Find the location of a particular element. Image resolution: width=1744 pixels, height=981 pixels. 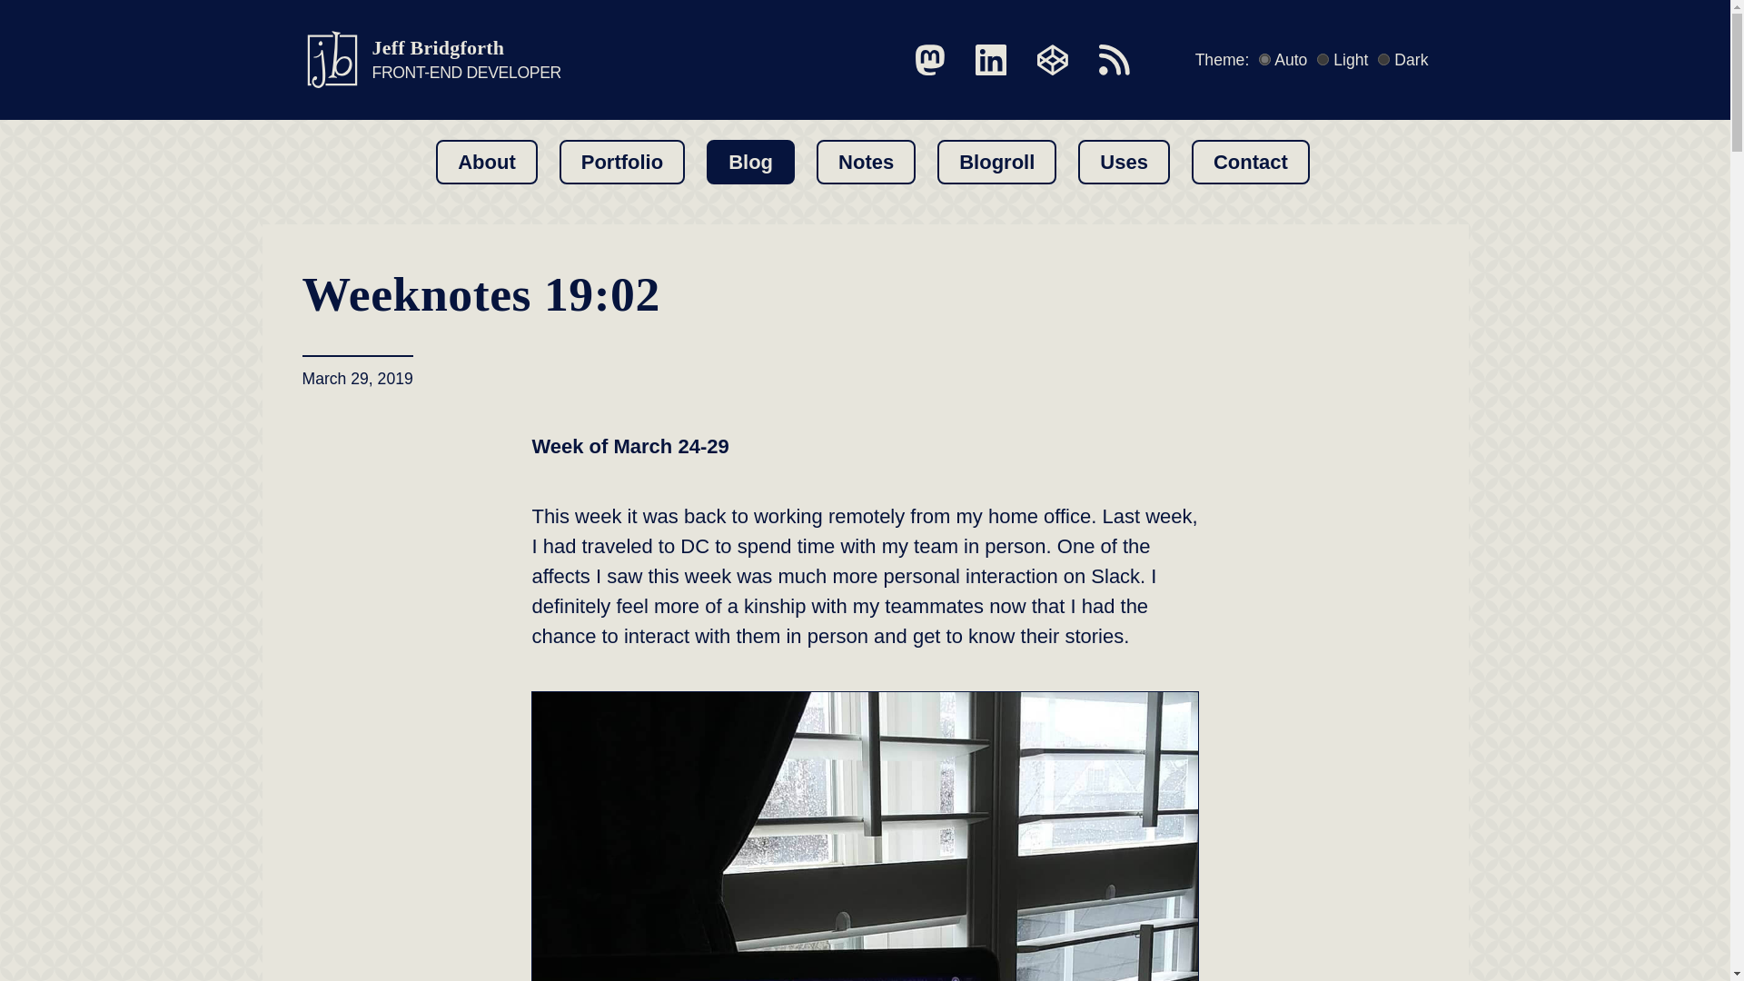

Mastodon is located at coordinates (930, 60).